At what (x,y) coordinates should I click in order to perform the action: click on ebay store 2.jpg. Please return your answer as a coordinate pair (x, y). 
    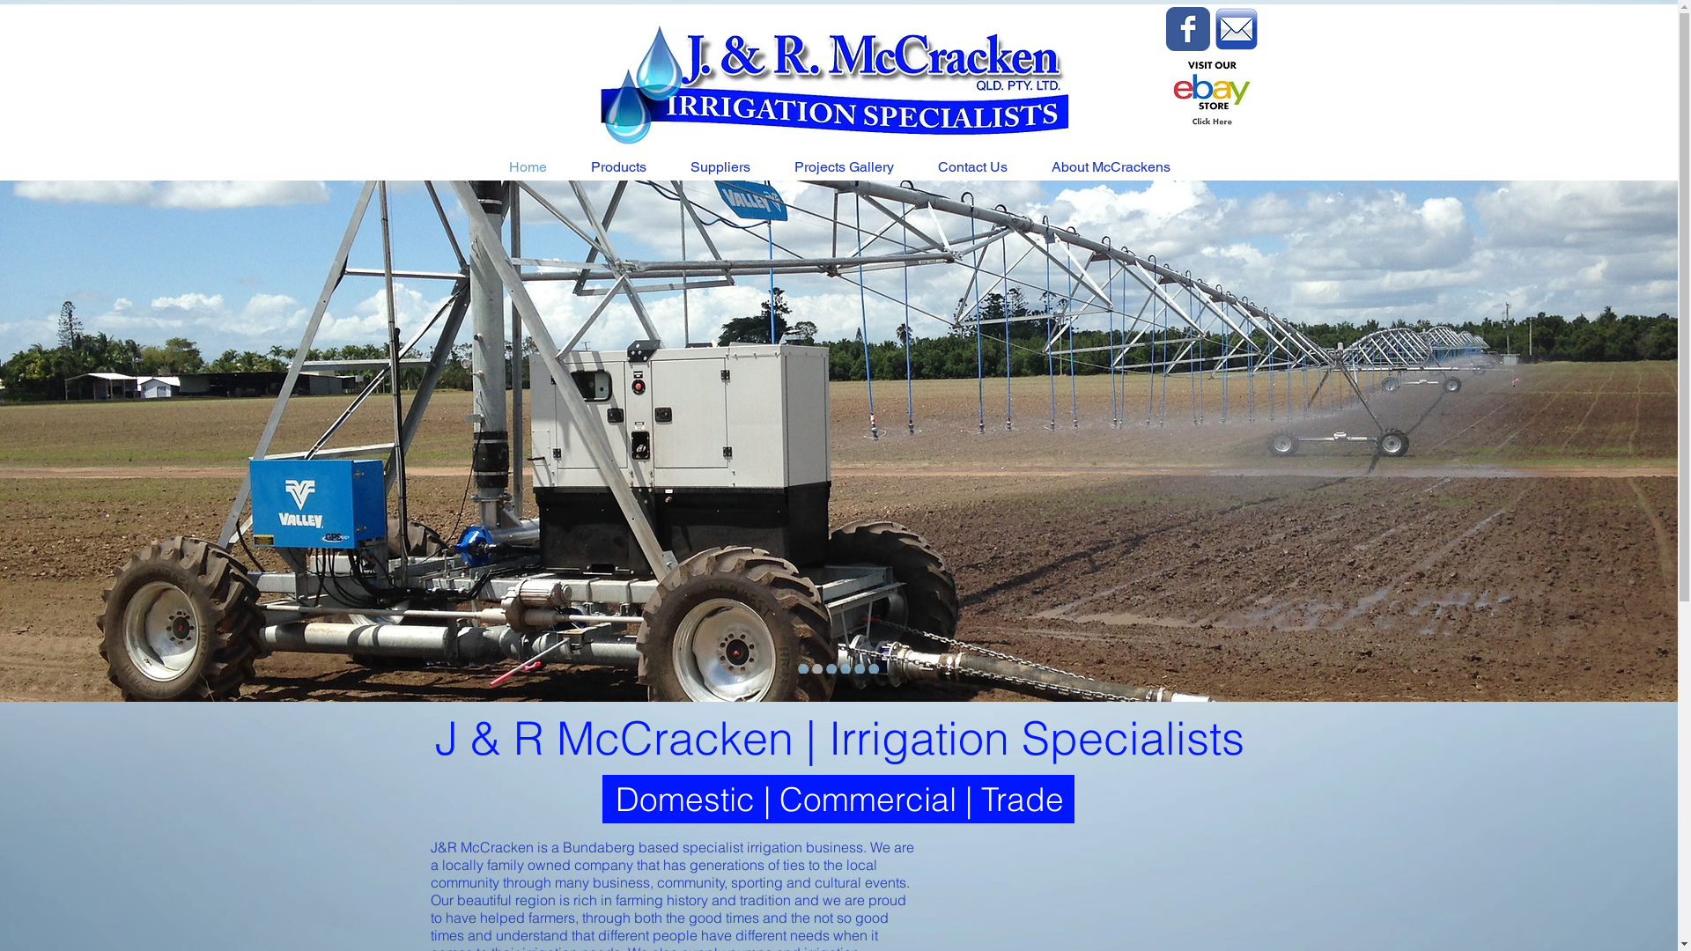
    Looking at the image, I should click on (1212, 92).